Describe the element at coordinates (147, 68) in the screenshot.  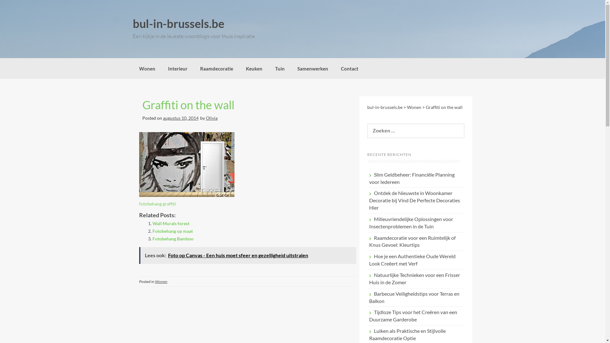
I see `Wonen` at that location.